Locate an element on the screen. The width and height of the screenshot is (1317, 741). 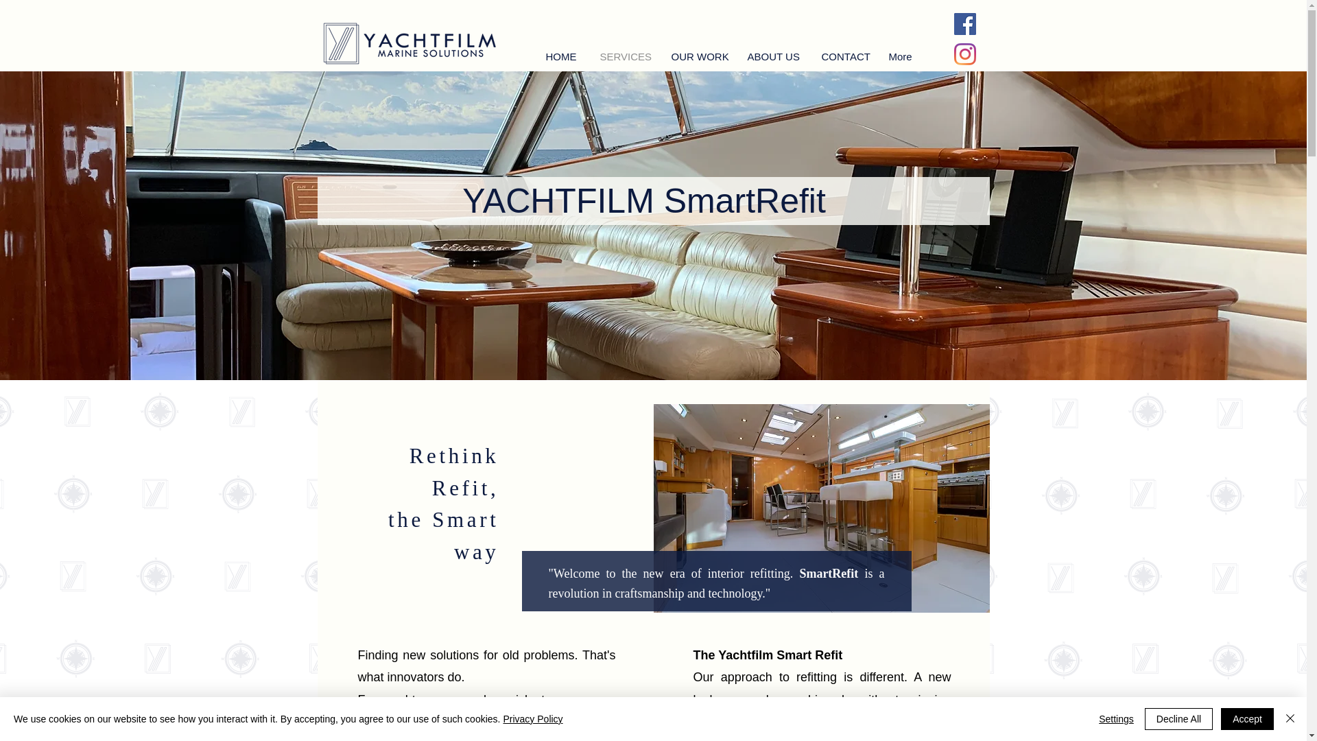
Decline All is located at coordinates (1178, 719).